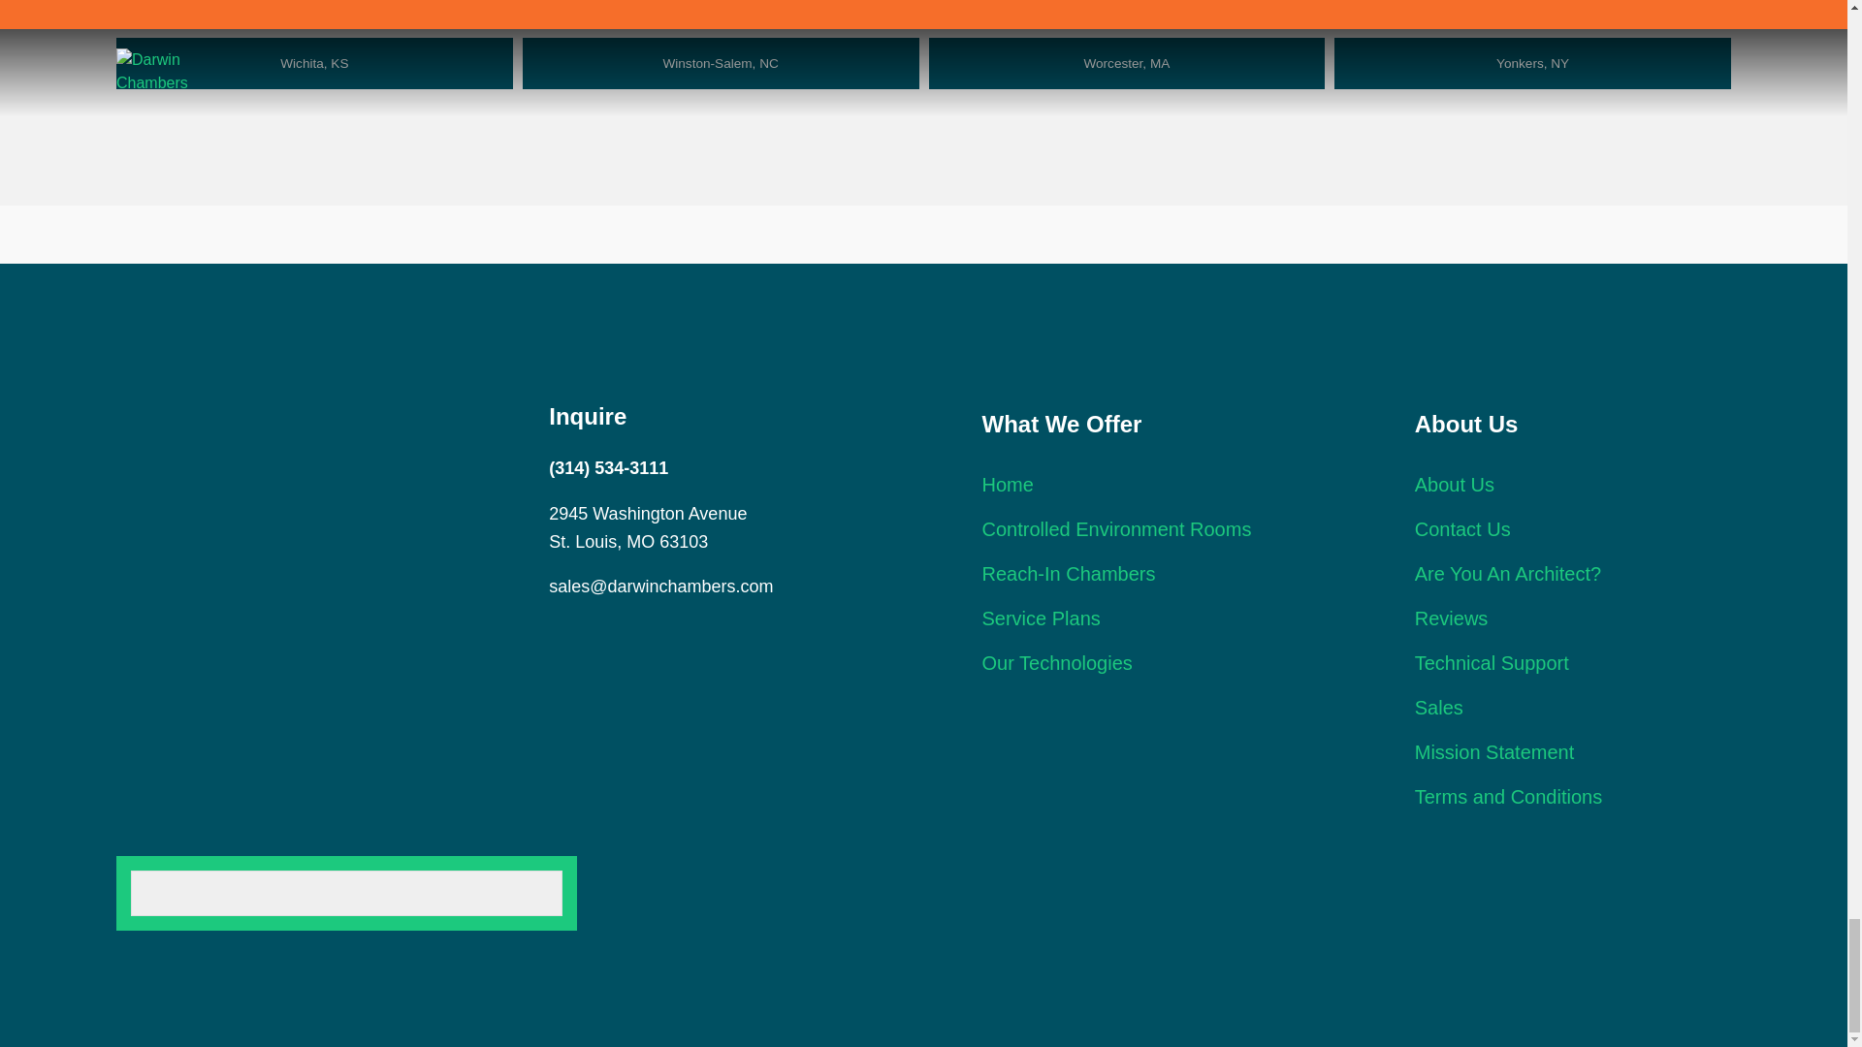 This screenshot has height=1047, width=1862. Describe the element at coordinates (1439, 708) in the screenshot. I see `Sales` at that location.